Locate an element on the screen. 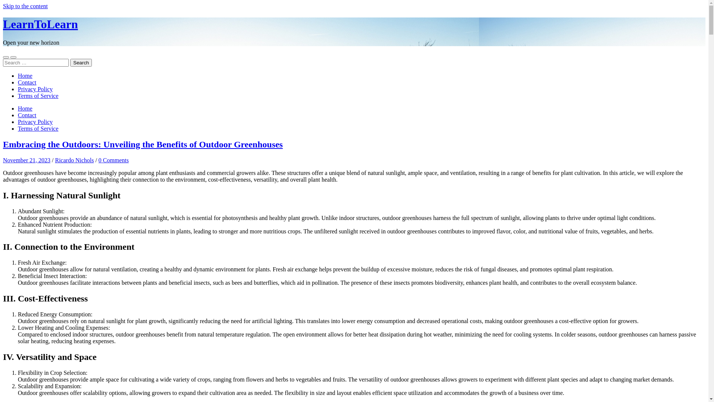  Home is located at coordinates (25, 76).